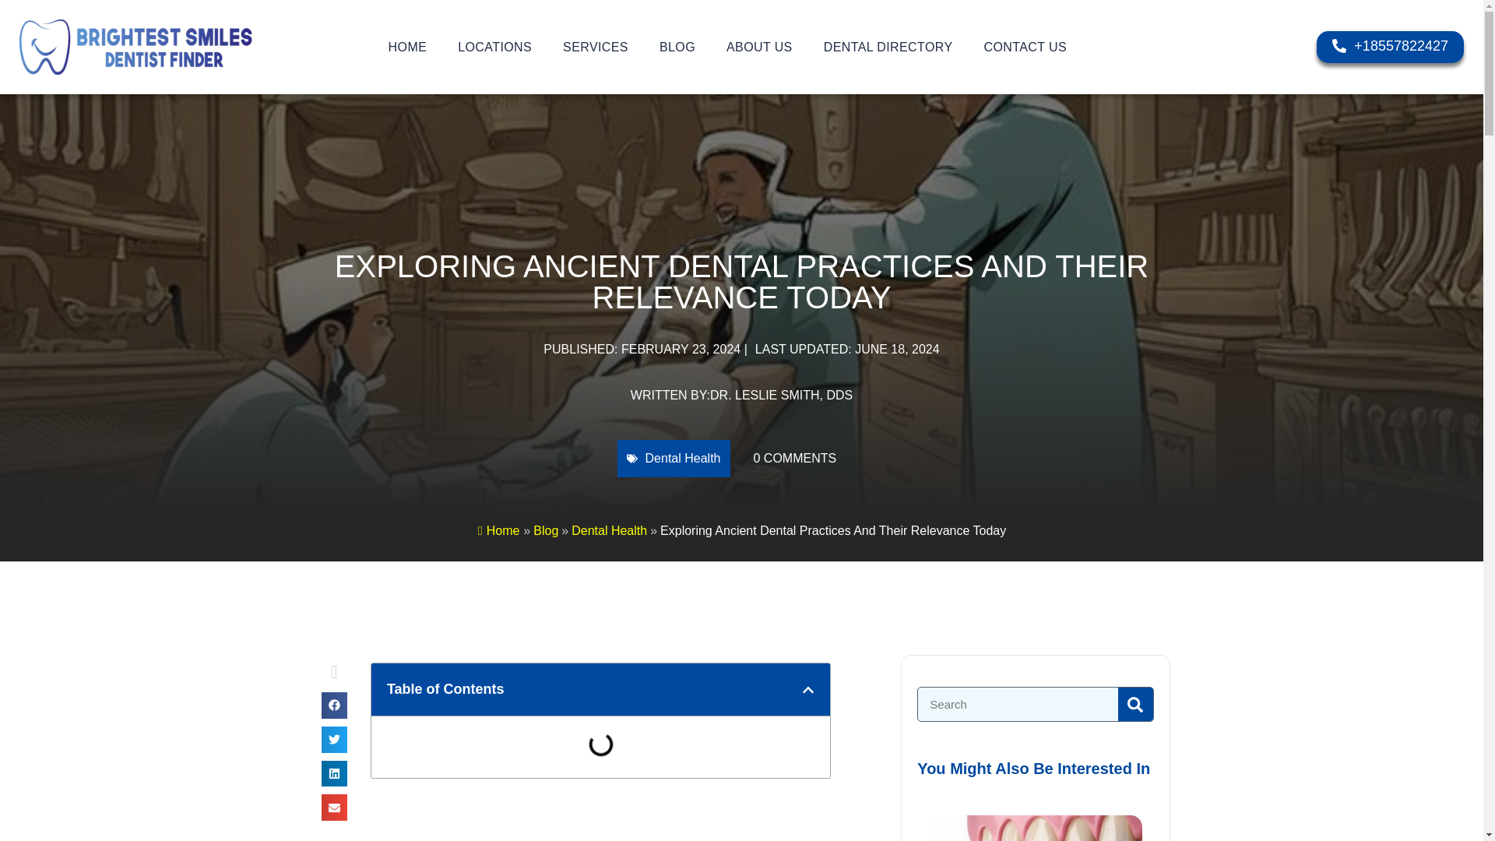 The image size is (1495, 841). I want to click on Exploring Ancient Dental Practices And Their Relevance Today, so click(833, 530).